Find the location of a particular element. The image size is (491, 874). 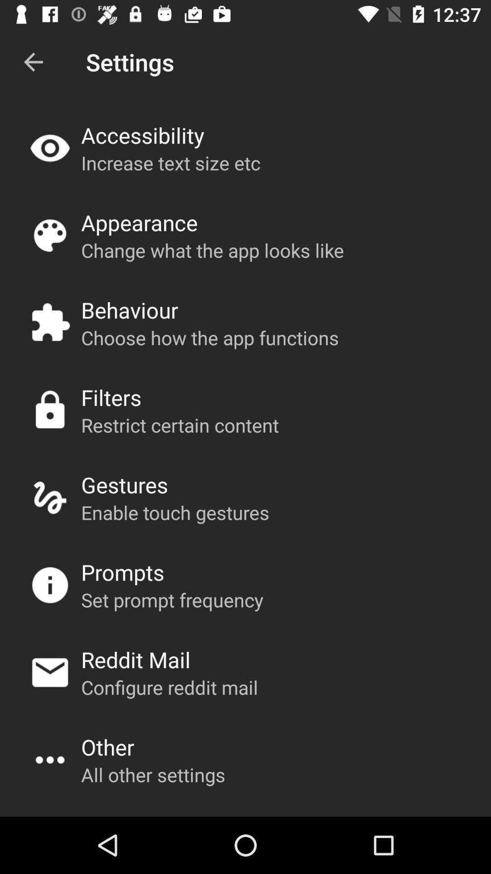

launch the icon above prompts app is located at coordinates (175, 513).